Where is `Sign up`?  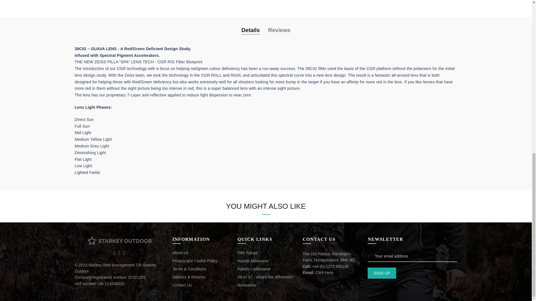
Sign up is located at coordinates (382, 273).